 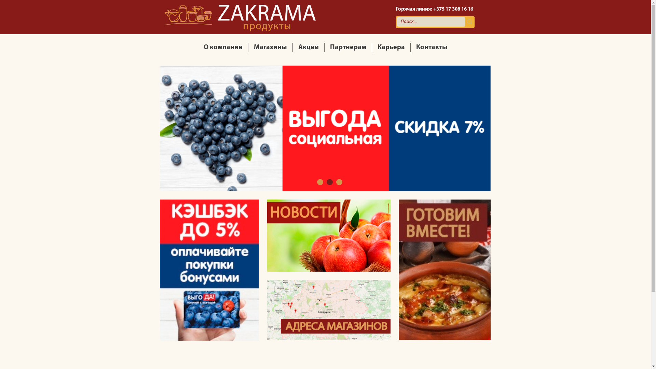 I want to click on 2, so click(x=330, y=182).